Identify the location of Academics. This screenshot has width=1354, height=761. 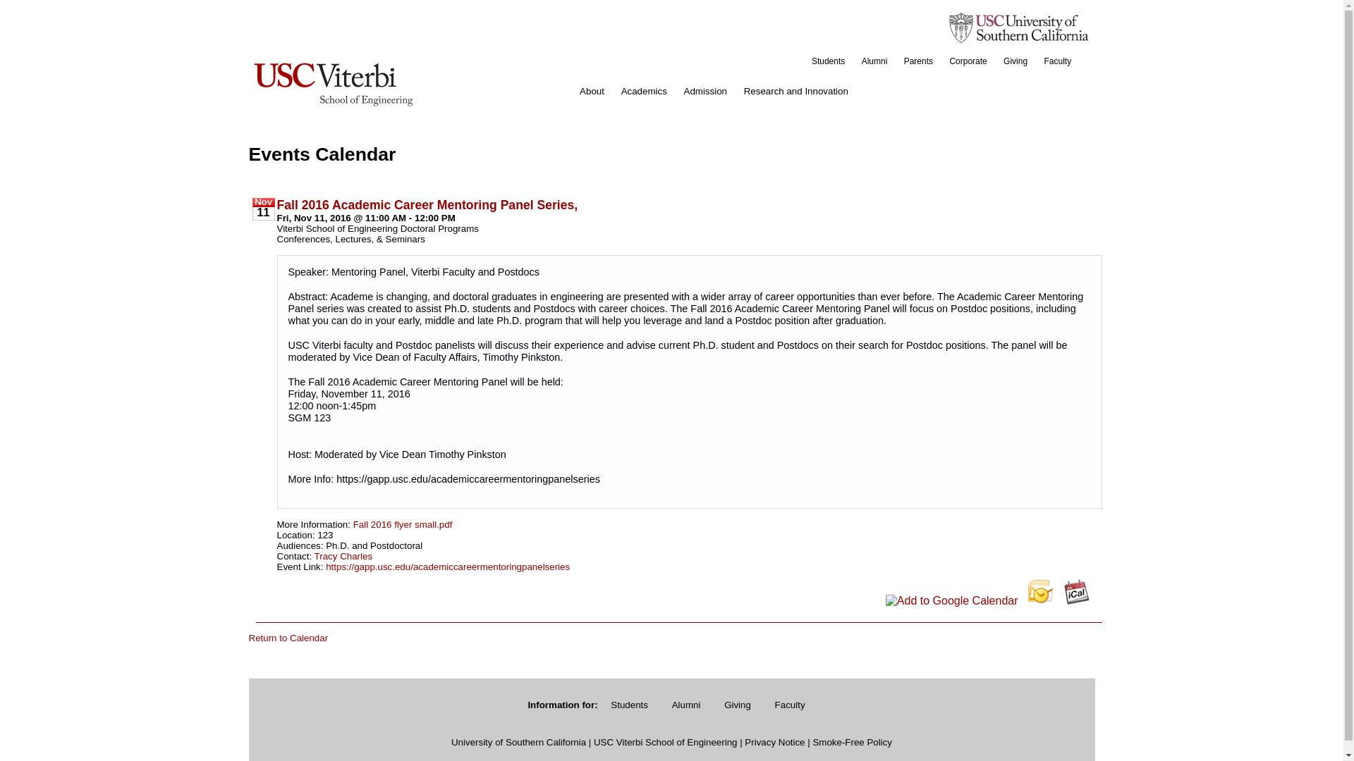
(645, 92).